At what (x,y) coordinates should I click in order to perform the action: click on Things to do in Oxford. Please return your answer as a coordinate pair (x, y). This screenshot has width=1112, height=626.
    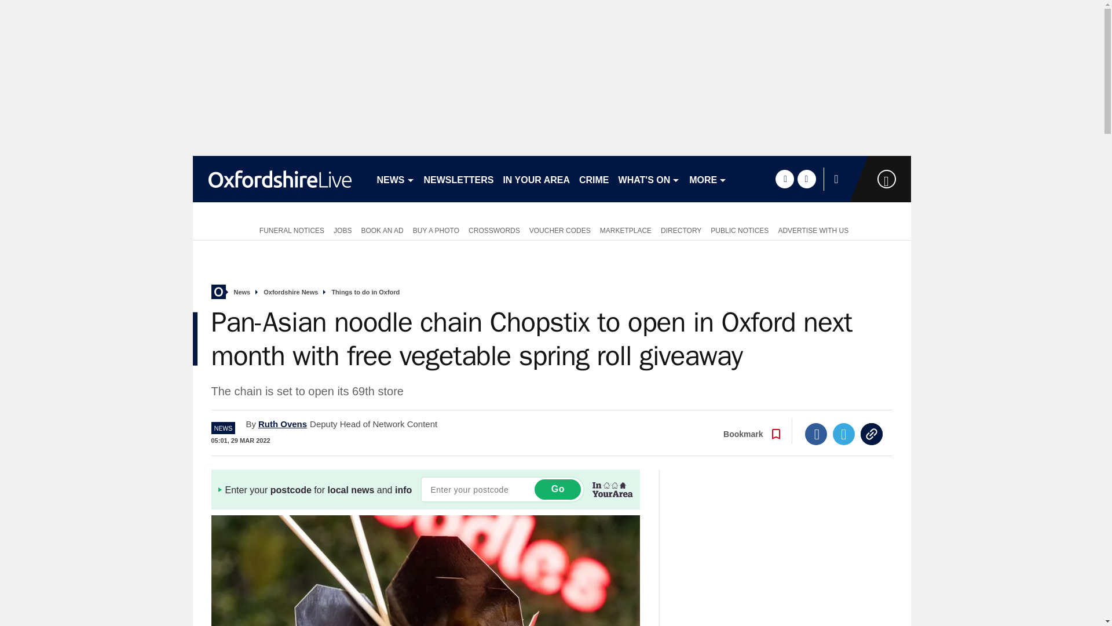
    Looking at the image, I should click on (365, 292).